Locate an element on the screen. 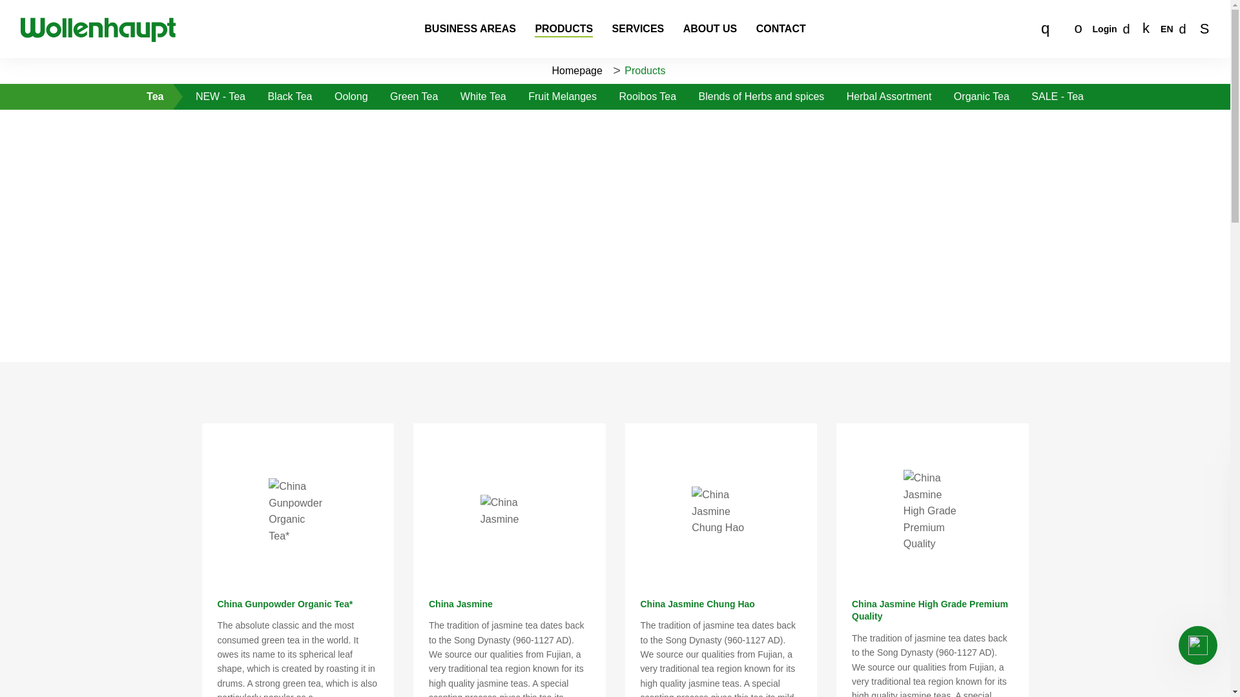 This screenshot has width=1240, height=697. PRODUCTS is located at coordinates (563, 29).